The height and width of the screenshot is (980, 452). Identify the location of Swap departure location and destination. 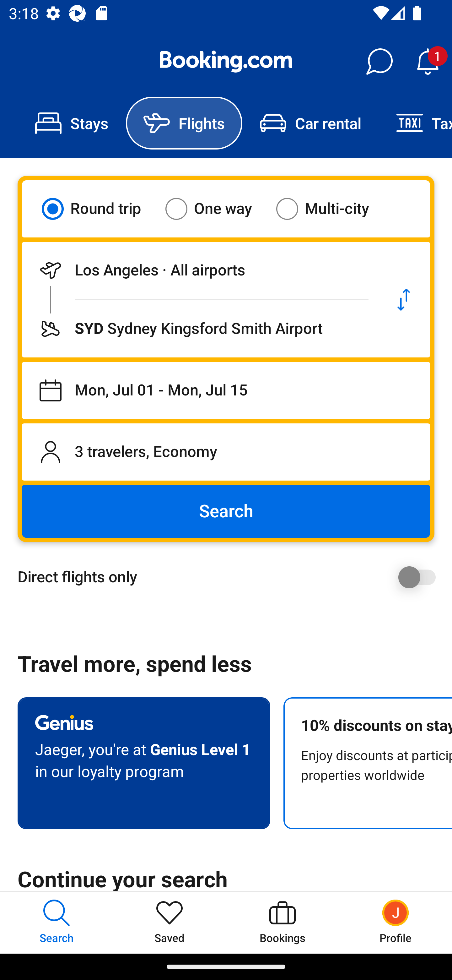
(404, 300).